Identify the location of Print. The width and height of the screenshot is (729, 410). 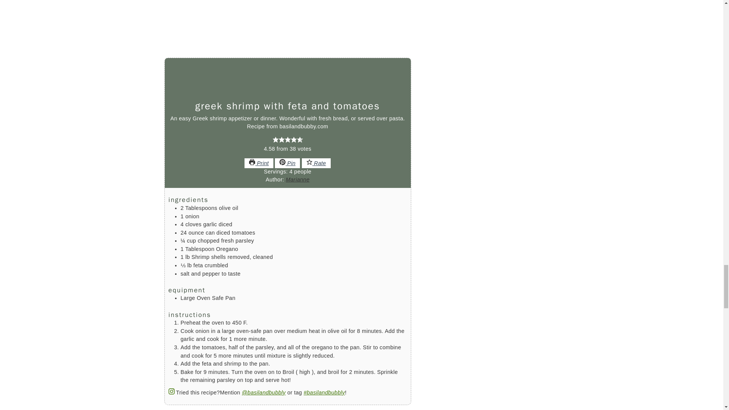
(259, 163).